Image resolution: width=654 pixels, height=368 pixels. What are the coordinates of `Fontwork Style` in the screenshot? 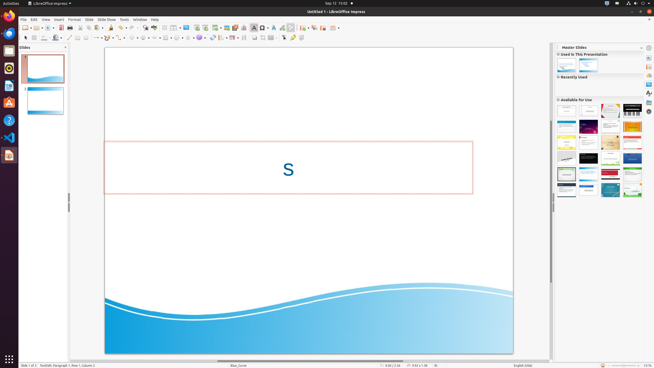 It's located at (274, 28).